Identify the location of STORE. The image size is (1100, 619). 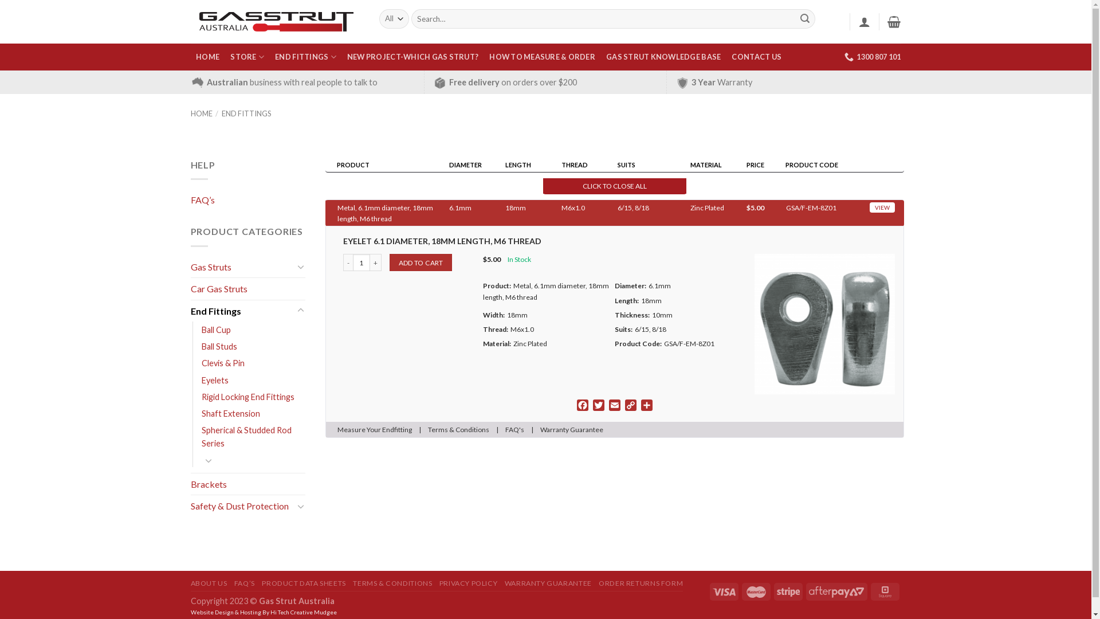
(247, 57).